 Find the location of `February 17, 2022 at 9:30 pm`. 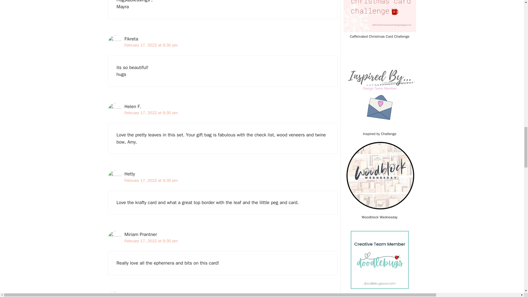

February 17, 2022 at 9:30 pm is located at coordinates (151, 180).